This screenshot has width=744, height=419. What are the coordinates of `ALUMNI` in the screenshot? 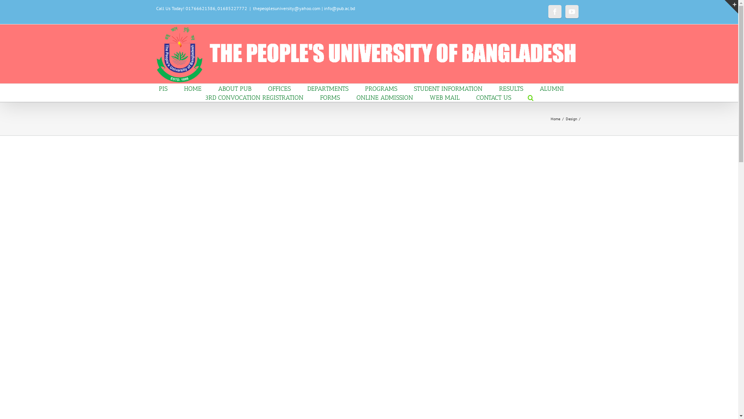 It's located at (552, 88).